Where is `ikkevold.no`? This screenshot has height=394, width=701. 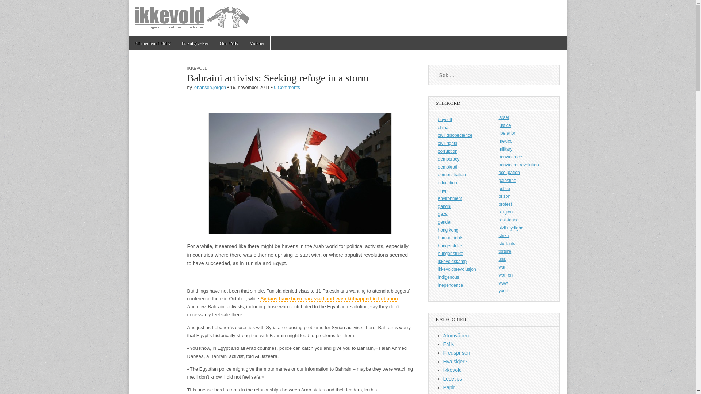
ikkevold.no is located at coordinates (177, 25).